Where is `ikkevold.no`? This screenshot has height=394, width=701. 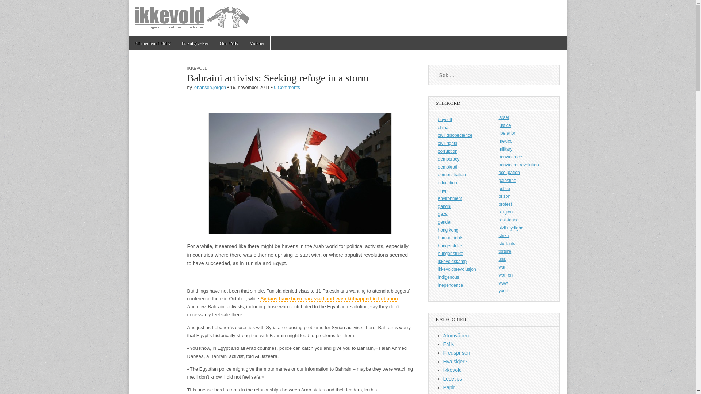
ikkevold.no is located at coordinates (177, 25).